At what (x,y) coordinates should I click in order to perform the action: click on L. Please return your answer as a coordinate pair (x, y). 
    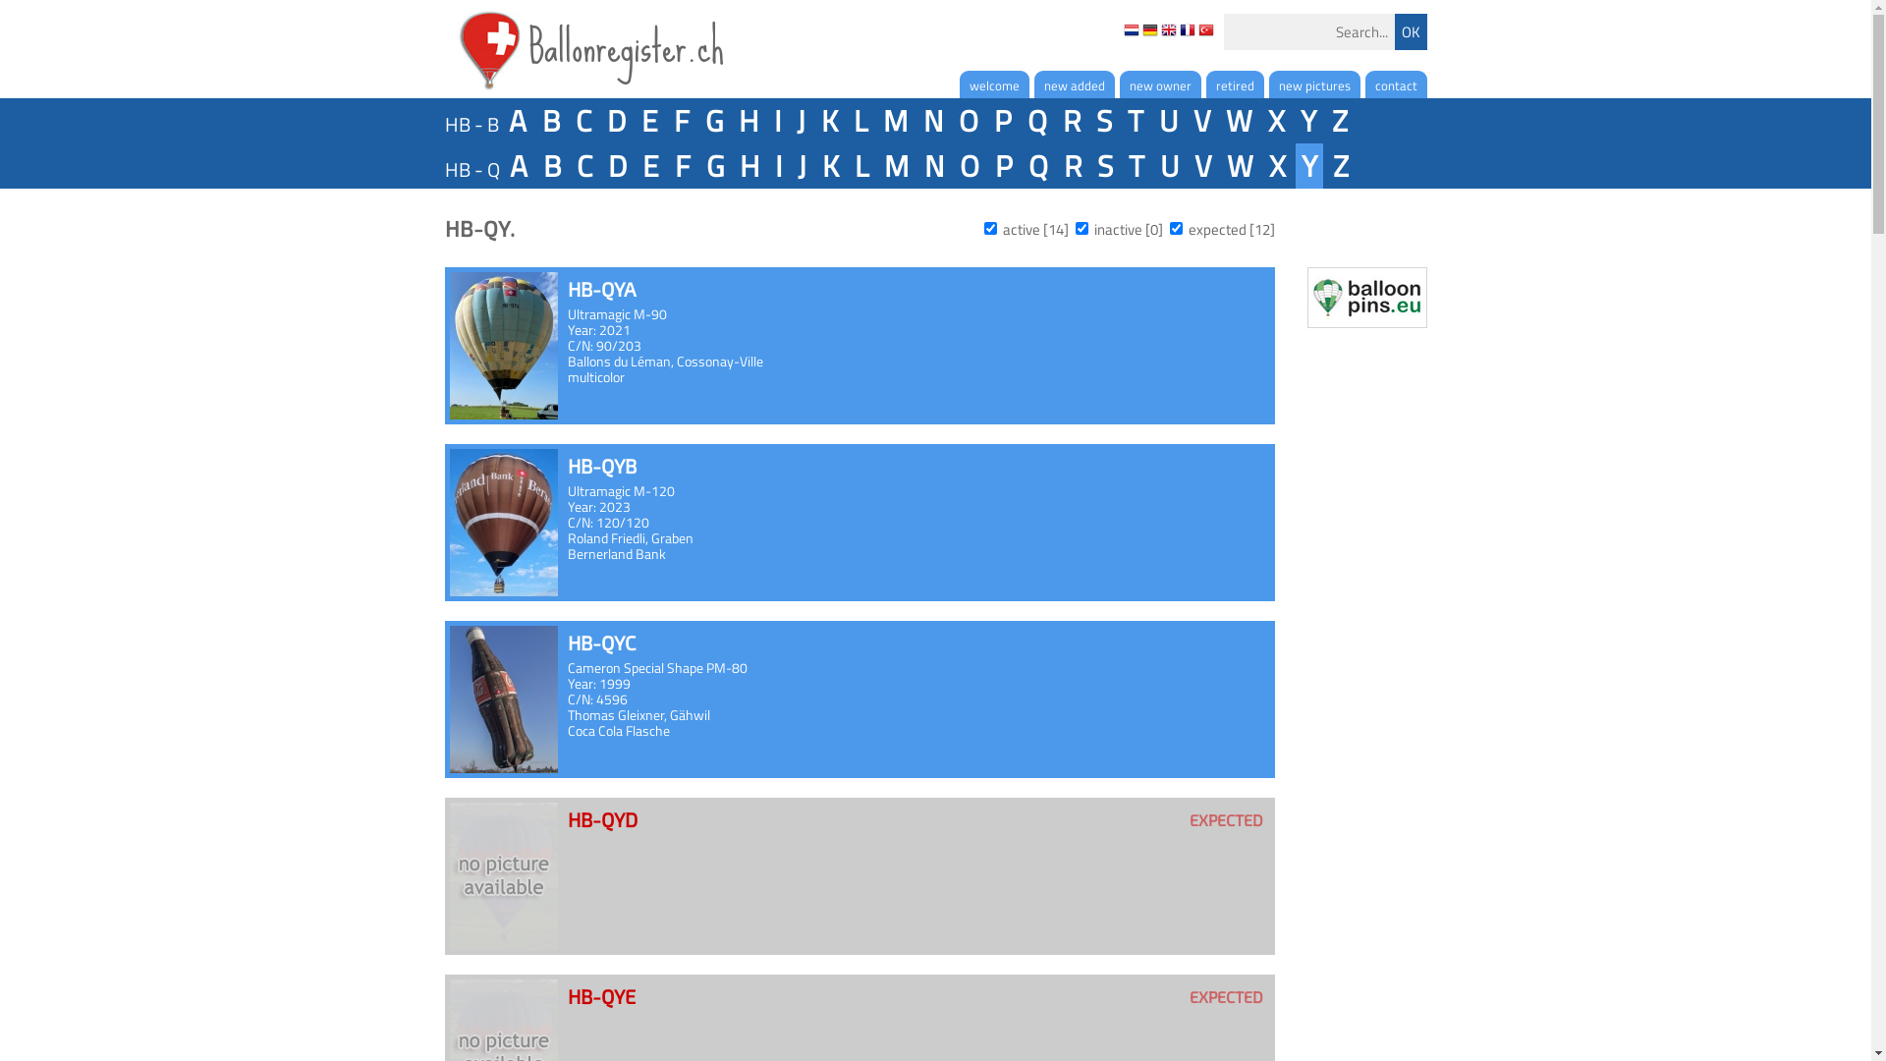
    Looking at the image, I should click on (861, 166).